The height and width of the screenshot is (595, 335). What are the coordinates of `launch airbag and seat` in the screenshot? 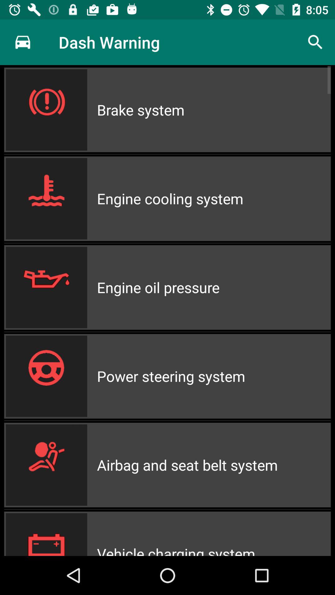 It's located at (214, 465).